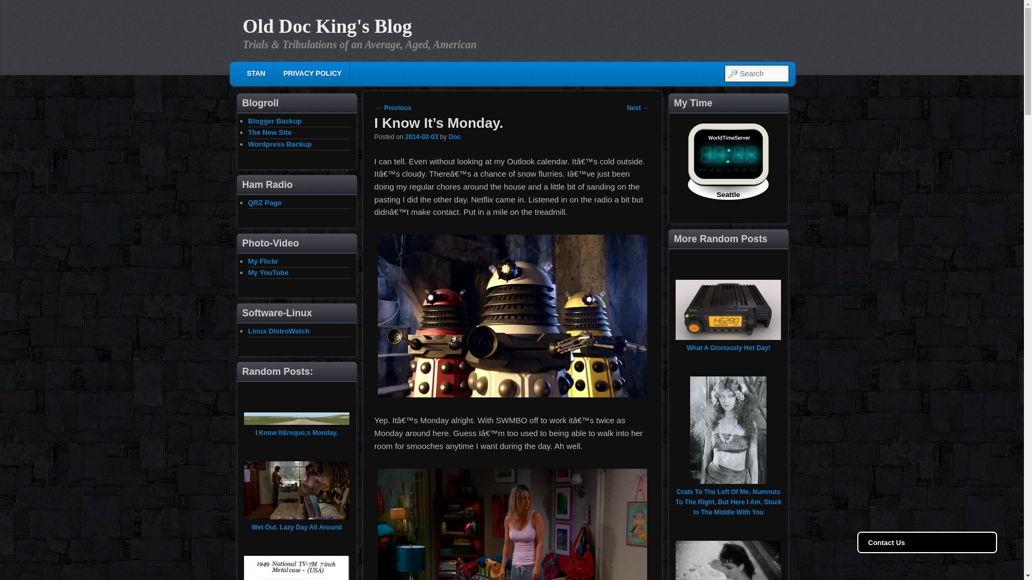 Image resolution: width=1032 pixels, height=580 pixels. What do you see at coordinates (263, 260) in the screenshot?
I see `My Flickr` at bounding box center [263, 260].